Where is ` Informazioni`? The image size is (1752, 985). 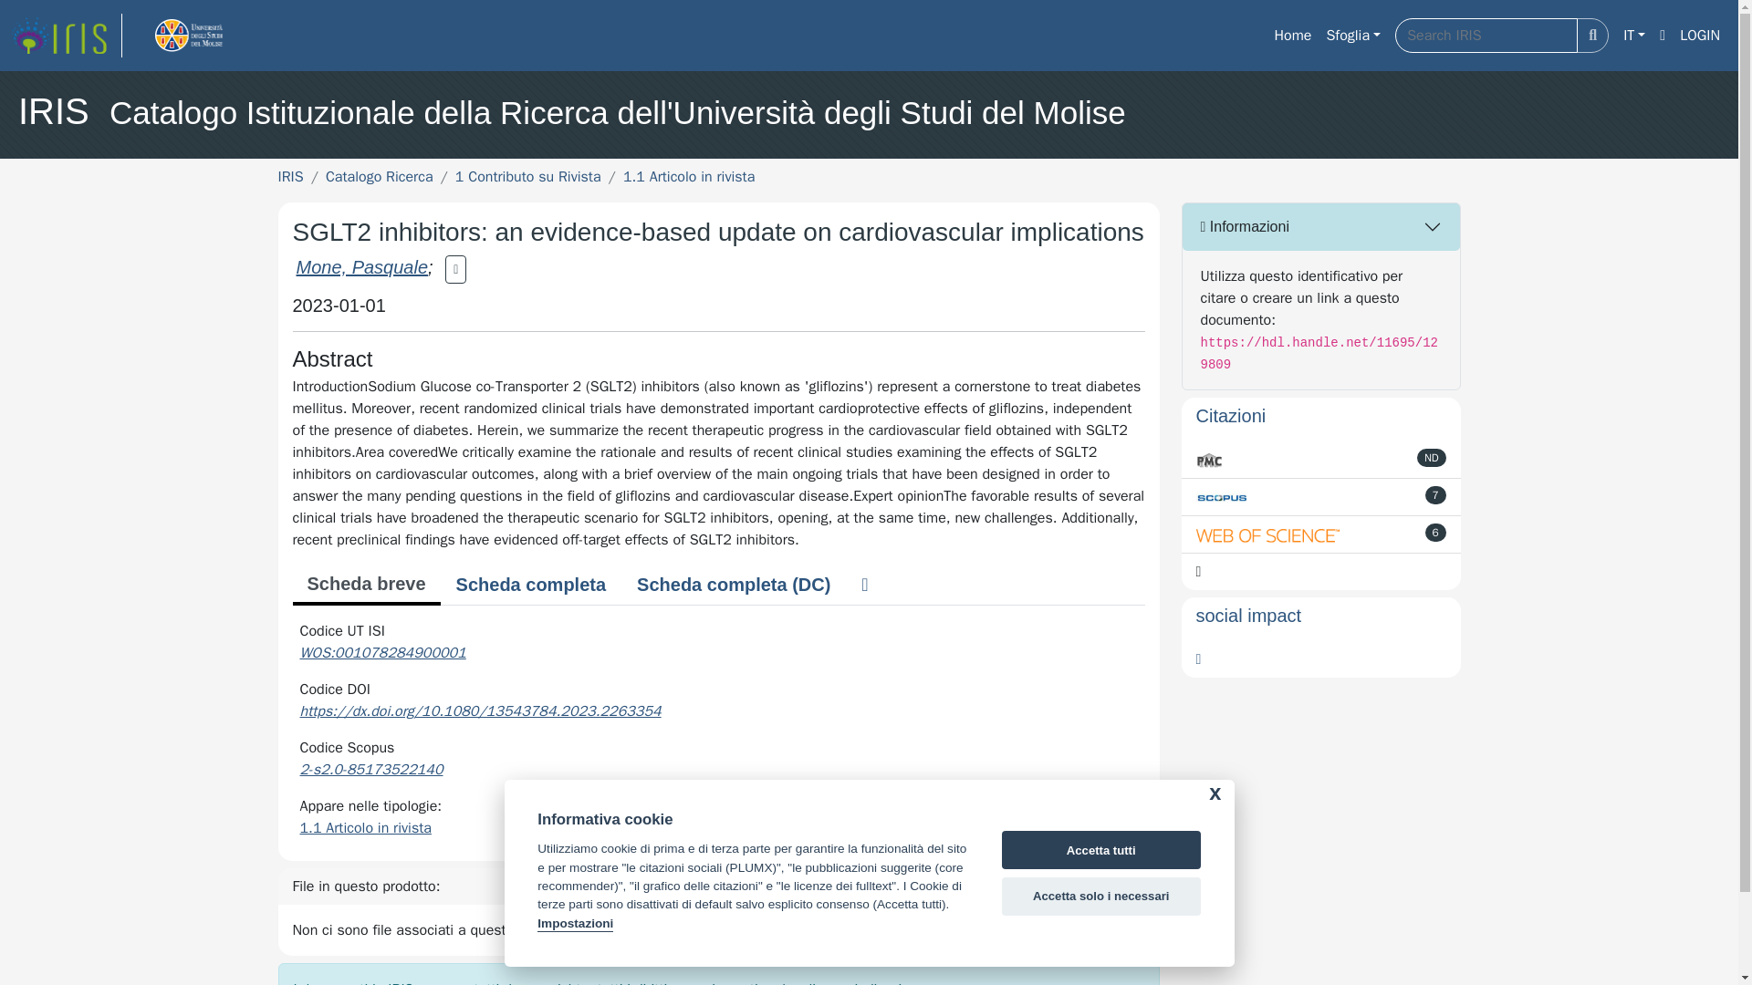
 Informazioni is located at coordinates (1321, 226).